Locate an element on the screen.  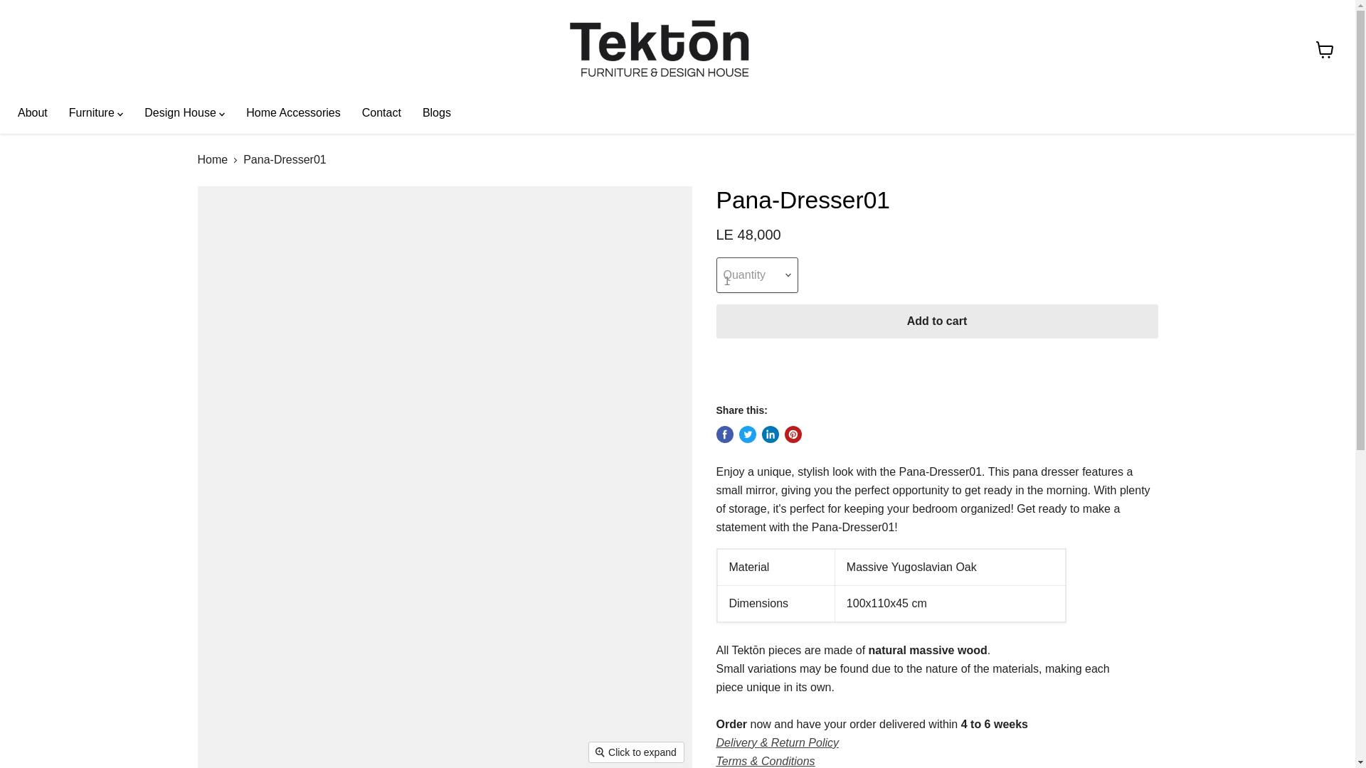
Furniture is located at coordinates (96, 113).